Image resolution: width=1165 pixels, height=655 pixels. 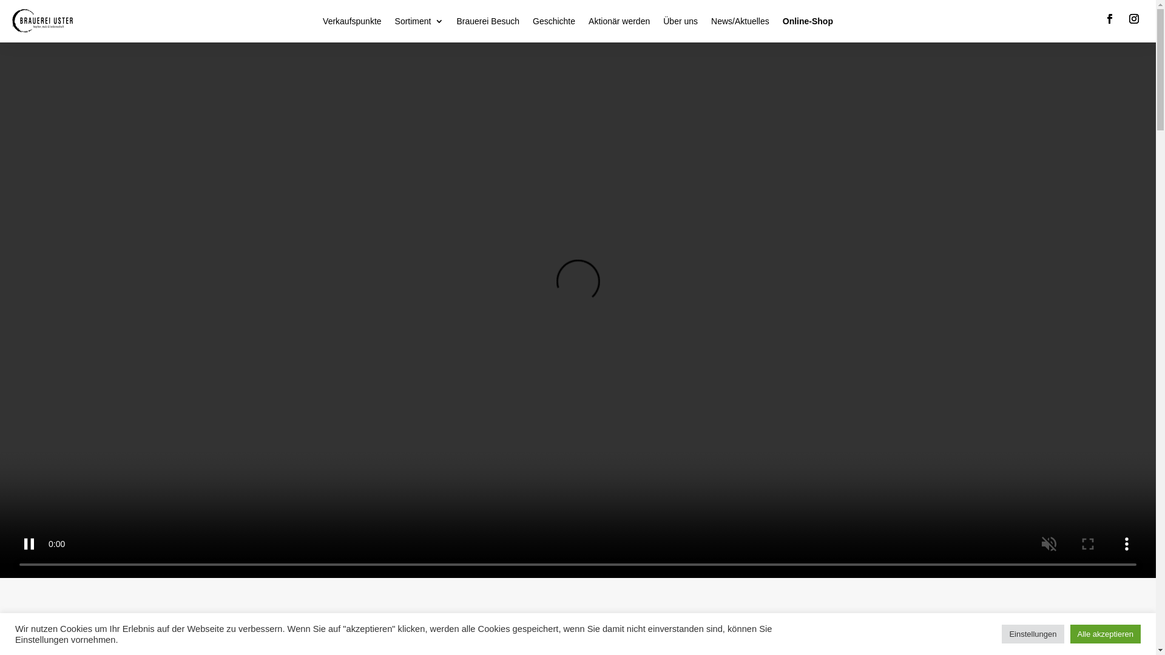 I want to click on Sortiment, so click(x=419, y=24).